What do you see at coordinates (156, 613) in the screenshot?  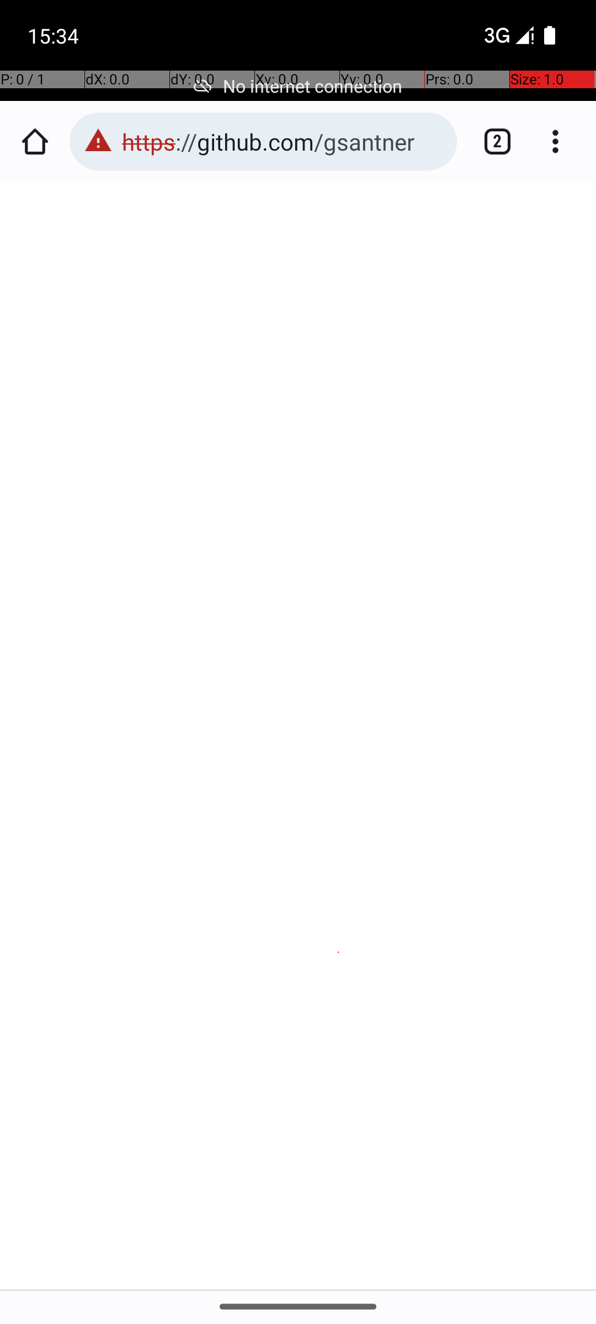 I see `Learn more` at bounding box center [156, 613].